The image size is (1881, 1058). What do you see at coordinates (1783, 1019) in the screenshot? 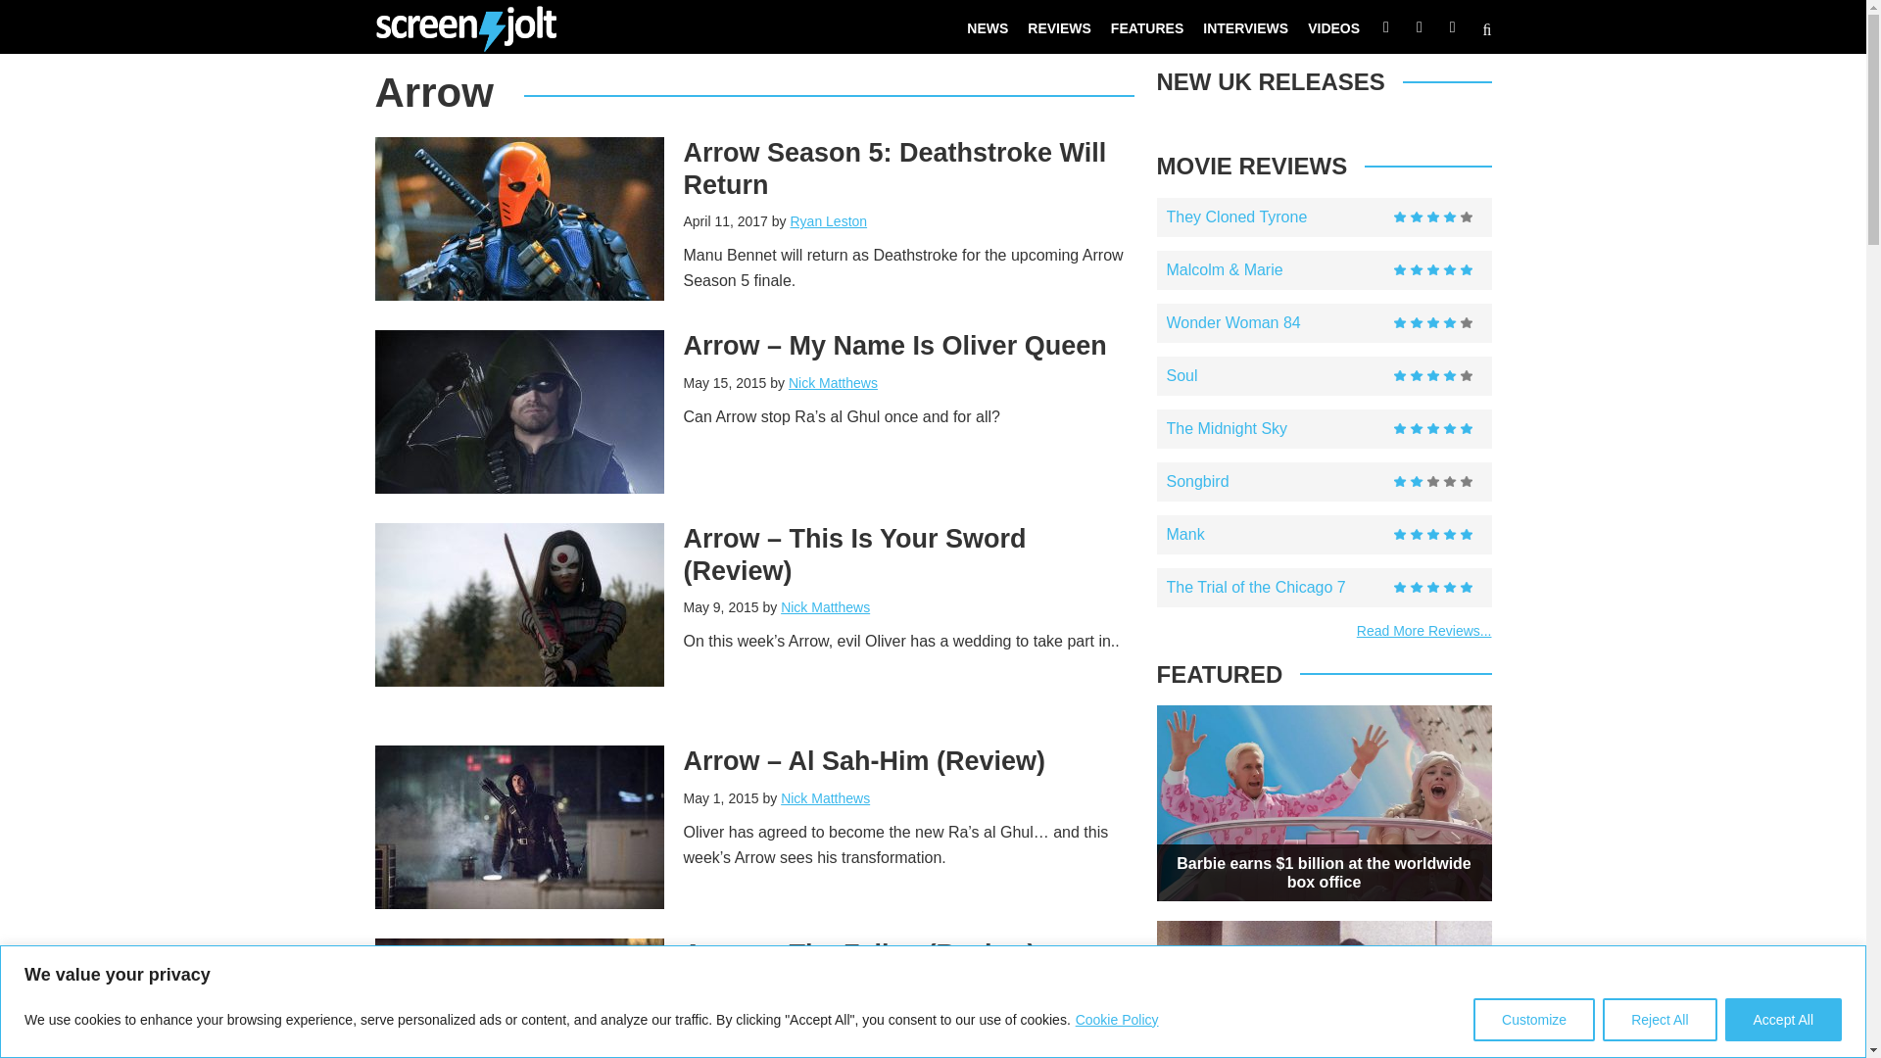
I see `Accept All` at bounding box center [1783, 1019].